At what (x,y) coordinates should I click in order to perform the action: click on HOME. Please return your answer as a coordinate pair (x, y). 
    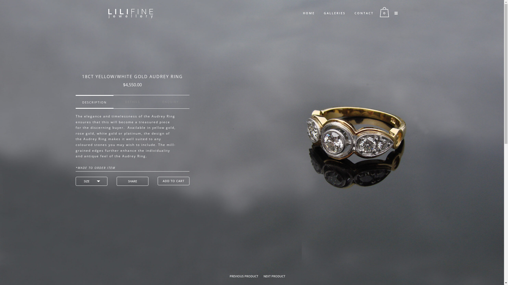
    Looking at the image, I should click on (309, 13).